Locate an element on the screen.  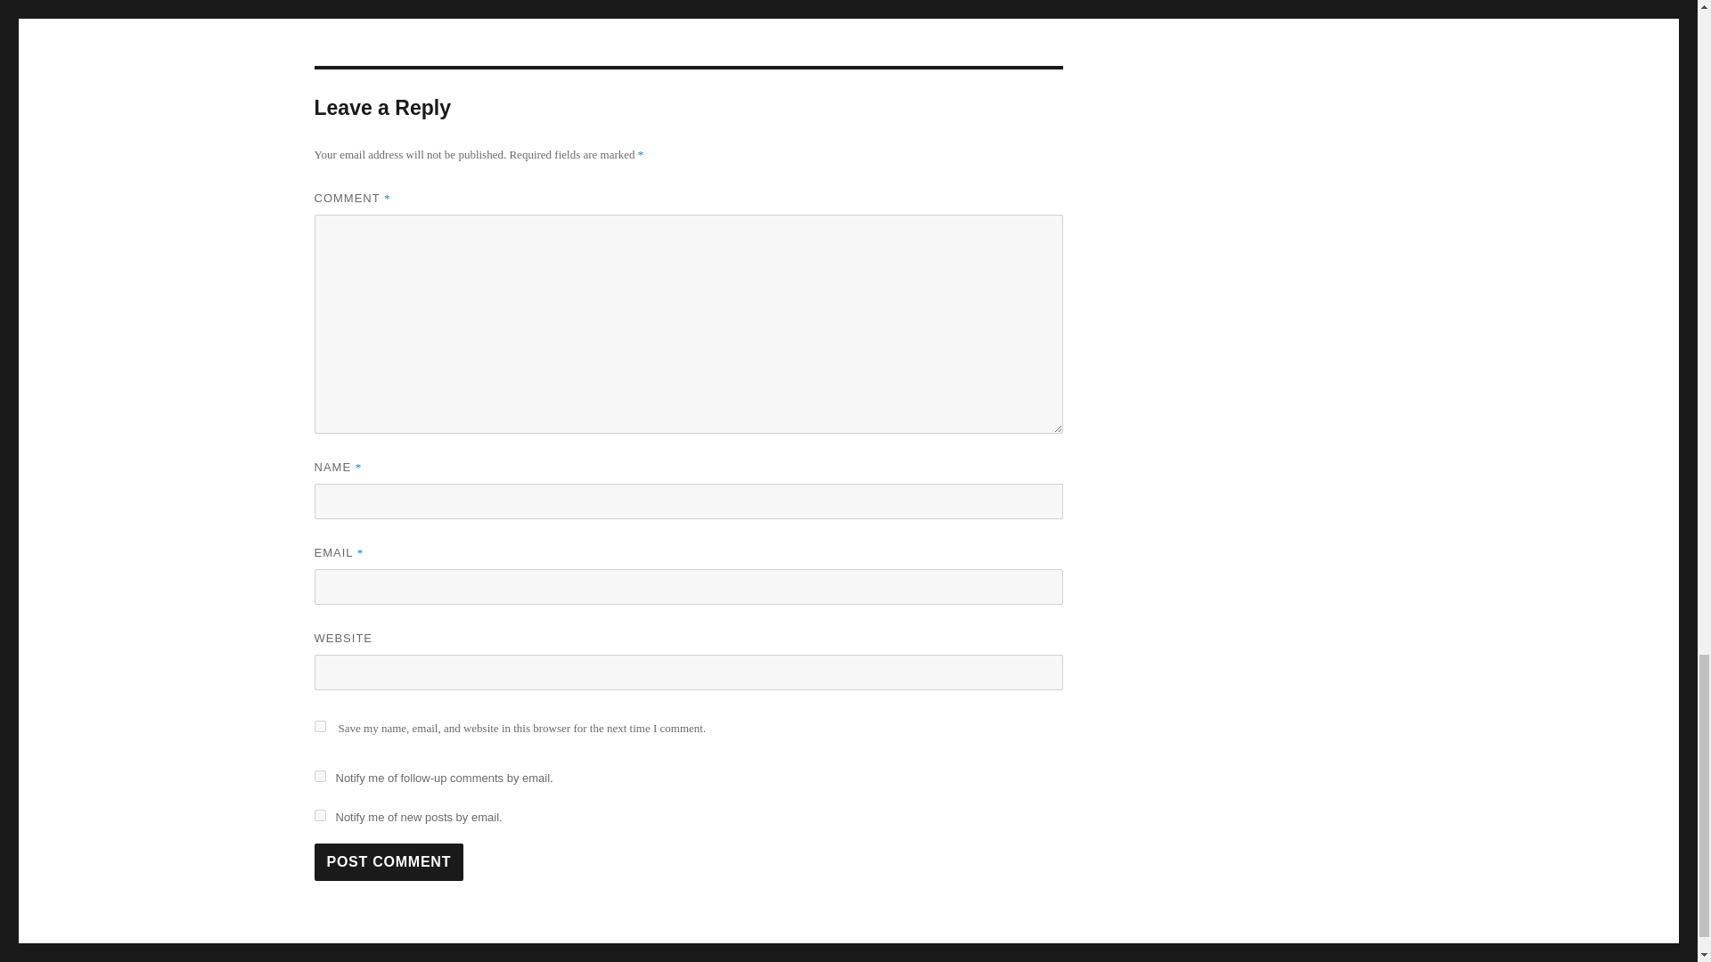
Post Comment is located at coordinates (389, 862).